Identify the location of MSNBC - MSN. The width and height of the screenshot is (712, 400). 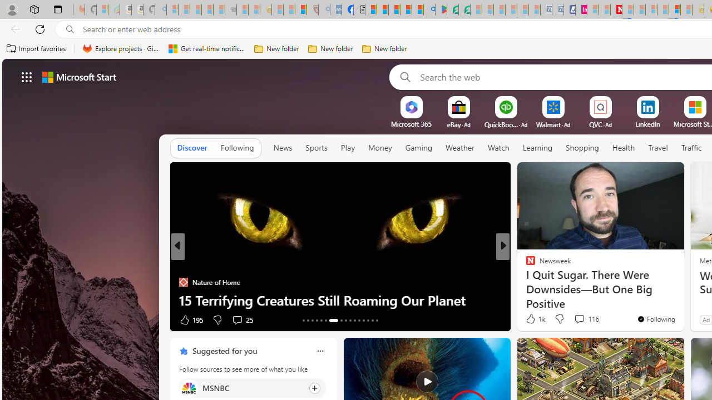
(370, 10).